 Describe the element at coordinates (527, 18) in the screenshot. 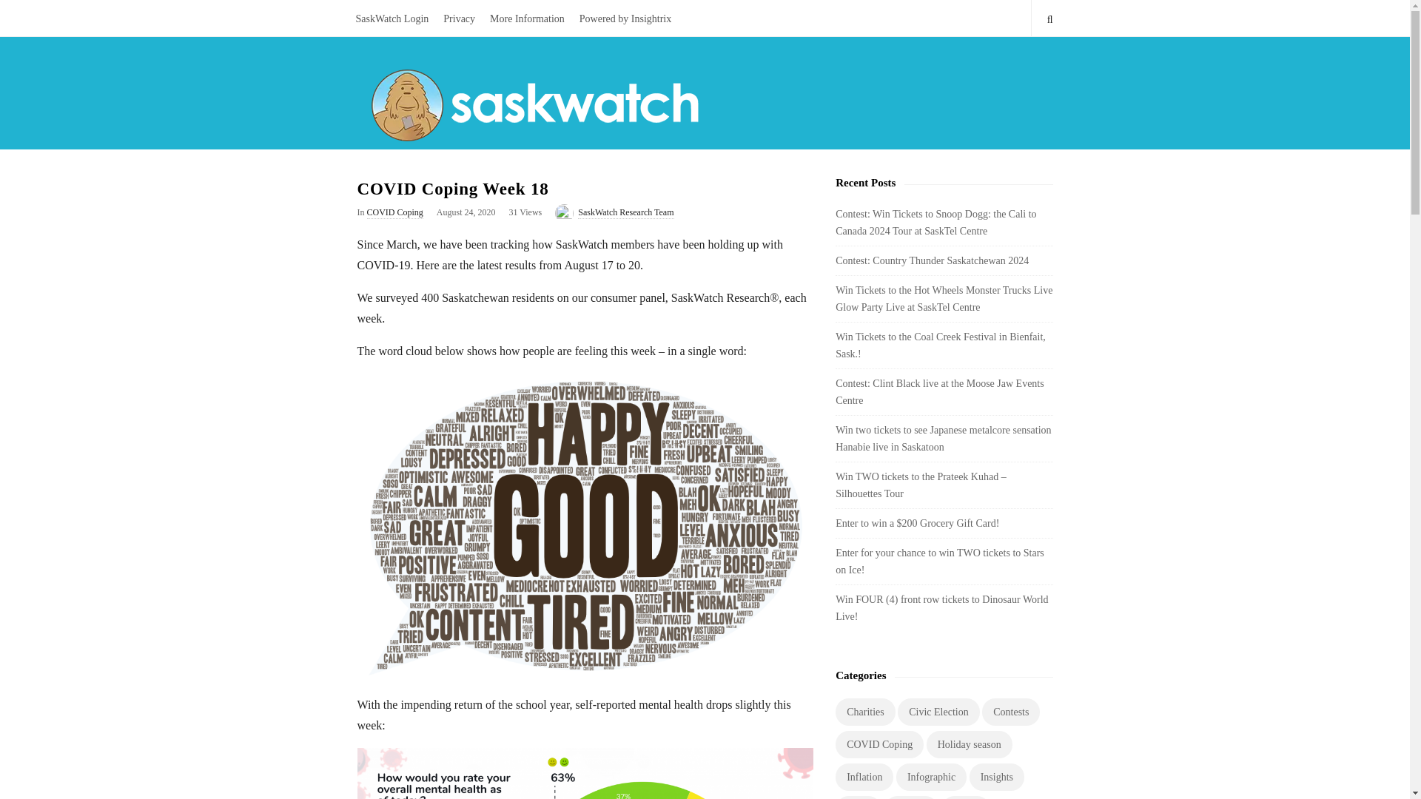

I see `More Information` at that location.